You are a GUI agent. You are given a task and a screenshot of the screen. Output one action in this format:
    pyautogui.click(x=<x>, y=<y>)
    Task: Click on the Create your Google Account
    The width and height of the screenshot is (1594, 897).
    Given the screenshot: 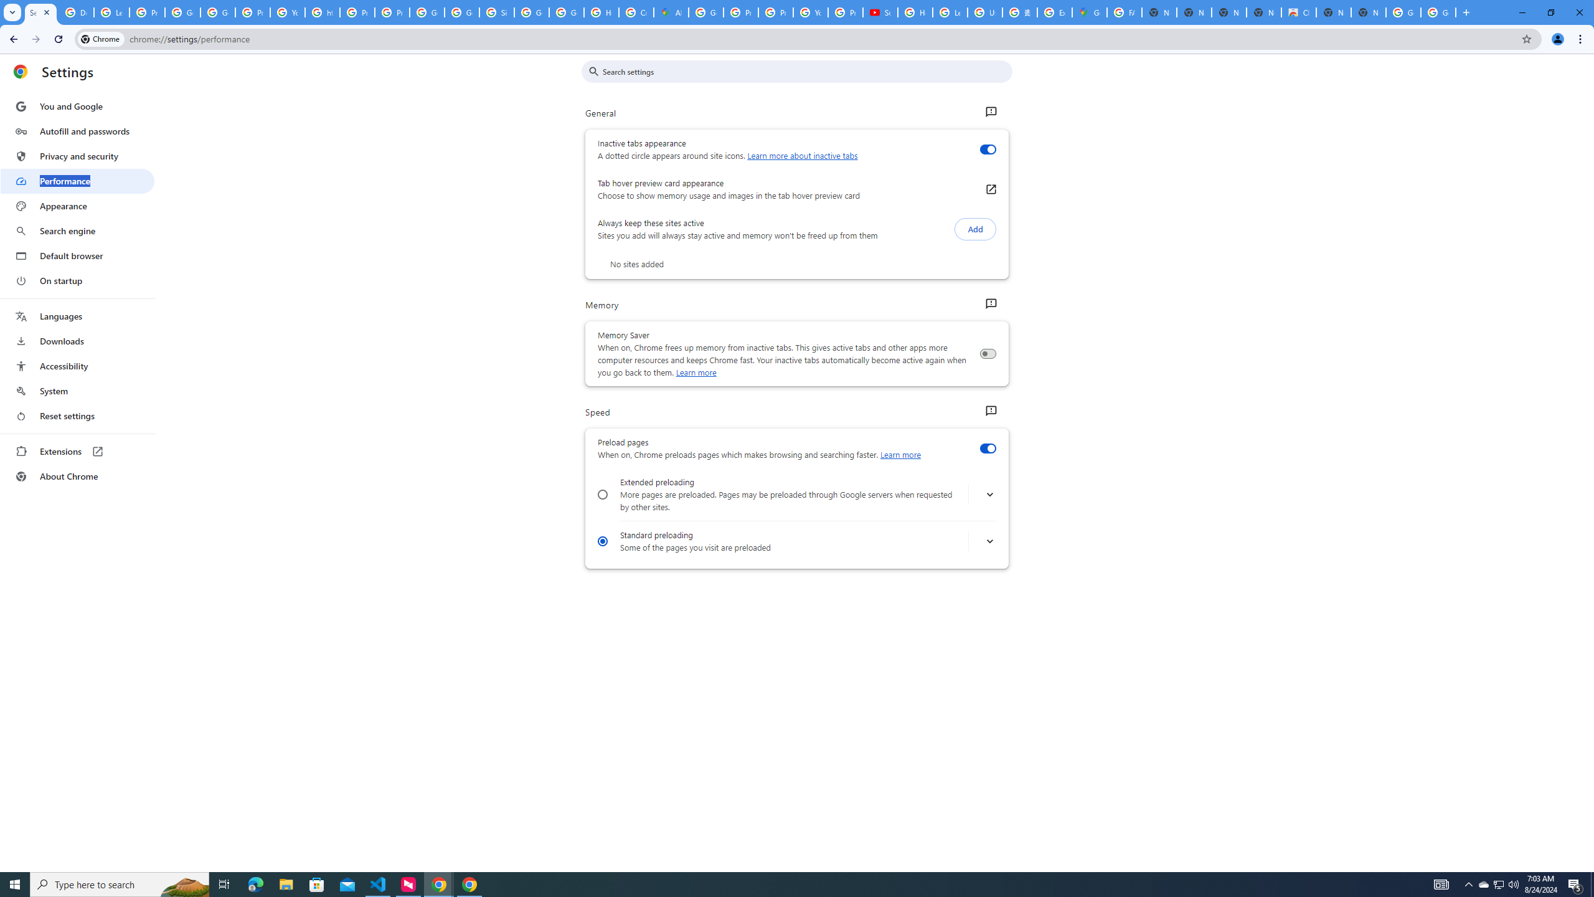 What is the action you would take?
    pyautogui.click(x=636, y=12)
    